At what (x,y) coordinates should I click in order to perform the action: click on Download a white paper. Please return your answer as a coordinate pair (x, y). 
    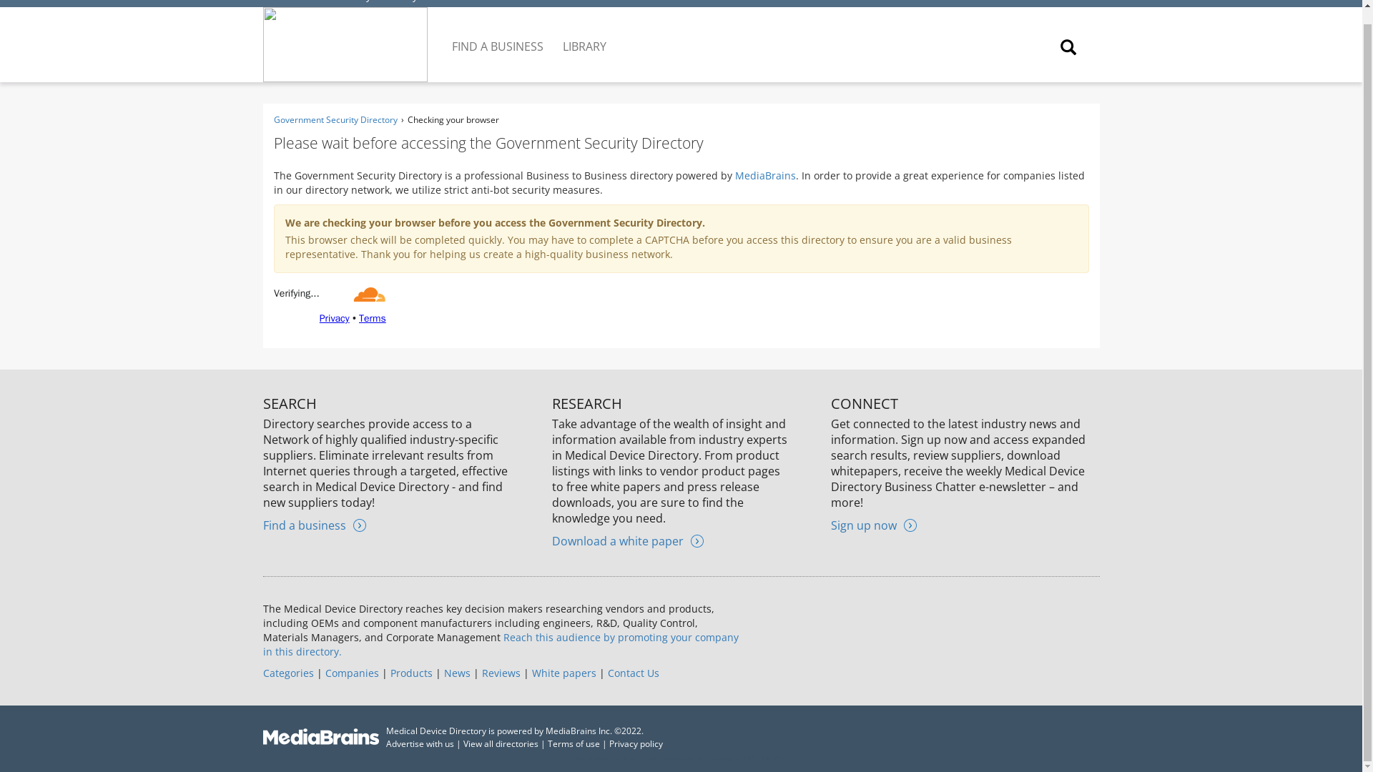
    Looking at the image, I should click on (627, 540).